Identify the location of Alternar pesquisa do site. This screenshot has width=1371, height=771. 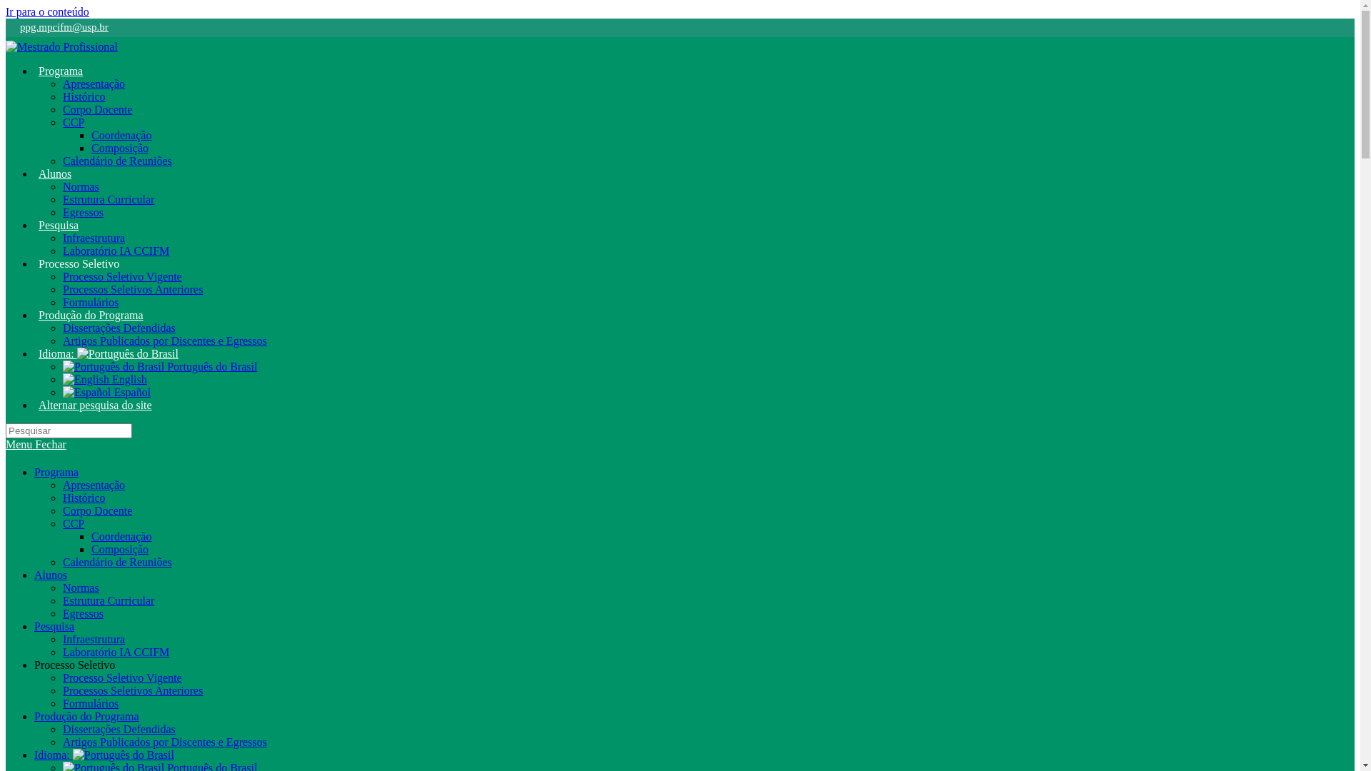
(96, 404).